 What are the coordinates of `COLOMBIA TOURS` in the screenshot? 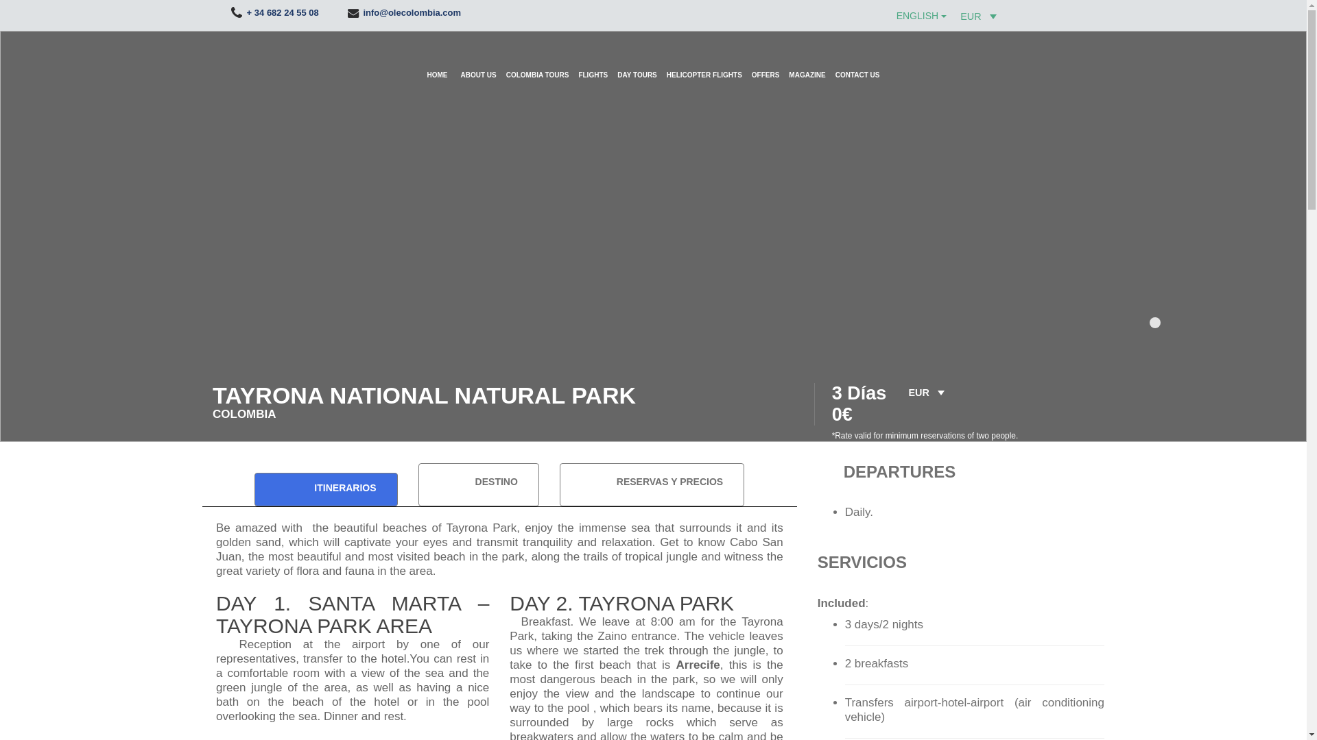 It's located at (538, 62).